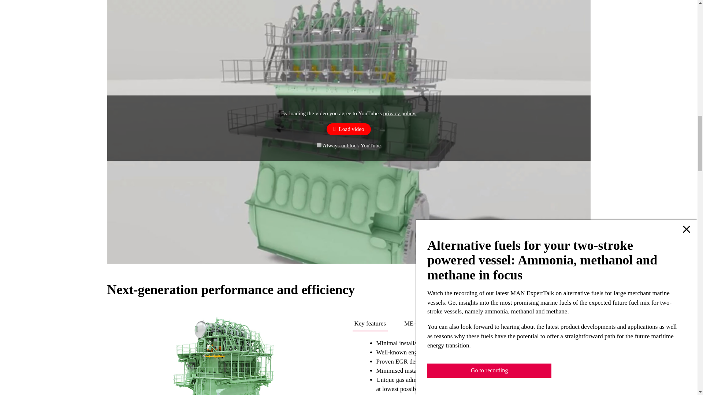 Image resolution: width=703 pixels, height=395 pixels. I want to click on unblock-youtube, so click(319, 145).